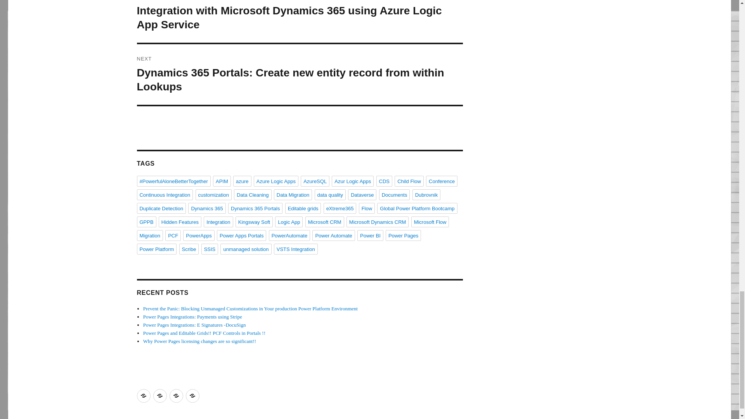 The height and width of the screenshot is (419, 745). What do you see at coordinates (222, 181) in the screenshot?
I see `APIM` at bounding box center [222, 181].